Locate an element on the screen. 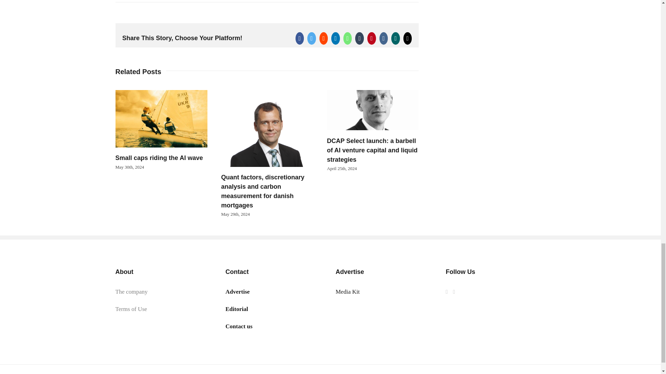 This screenshot has height=374, width=666. Small caps riding the AI wave is located at coordinates (159, 158).